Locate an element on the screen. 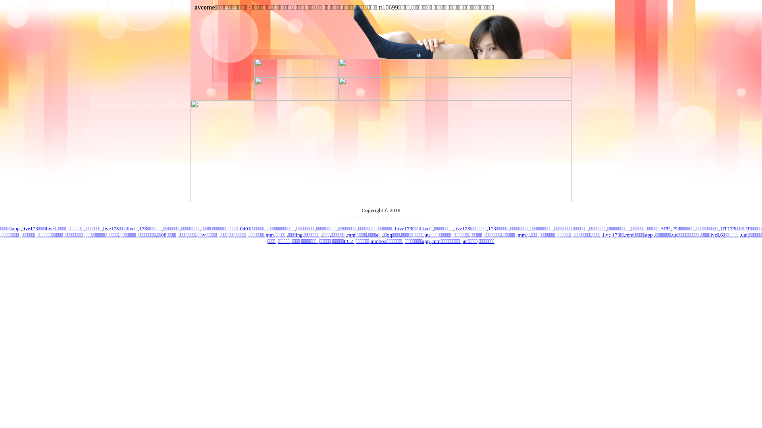 The width and height of the screenshot is (762, 428). . is located at coordinates (415, 216).